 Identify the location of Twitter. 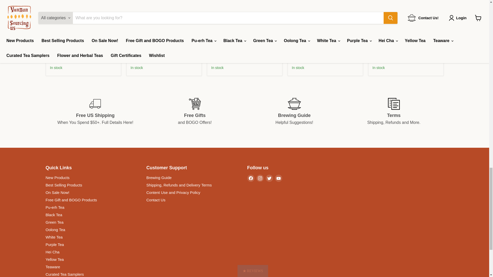
(269, 178).